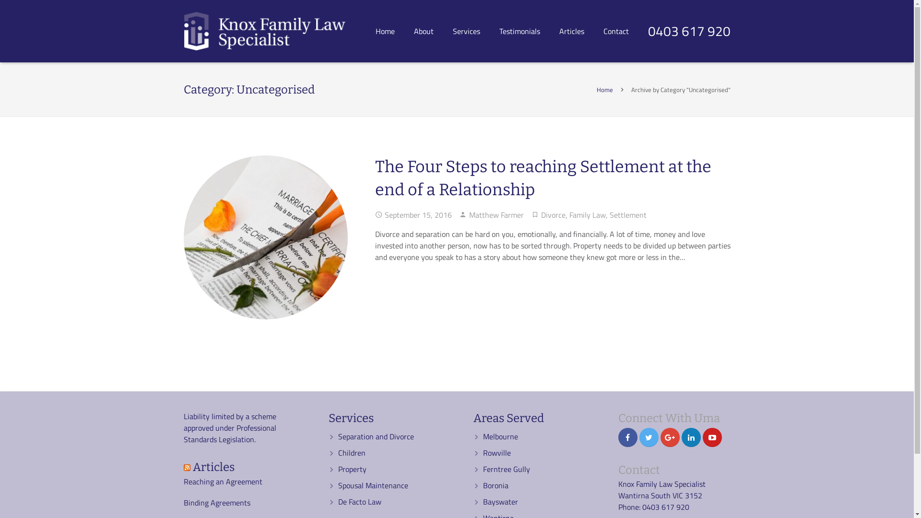 The image size is (921, 518). Describe the element at coordinates (507, 469) in the screenshot. I see `Ferntree Gully` at that location.